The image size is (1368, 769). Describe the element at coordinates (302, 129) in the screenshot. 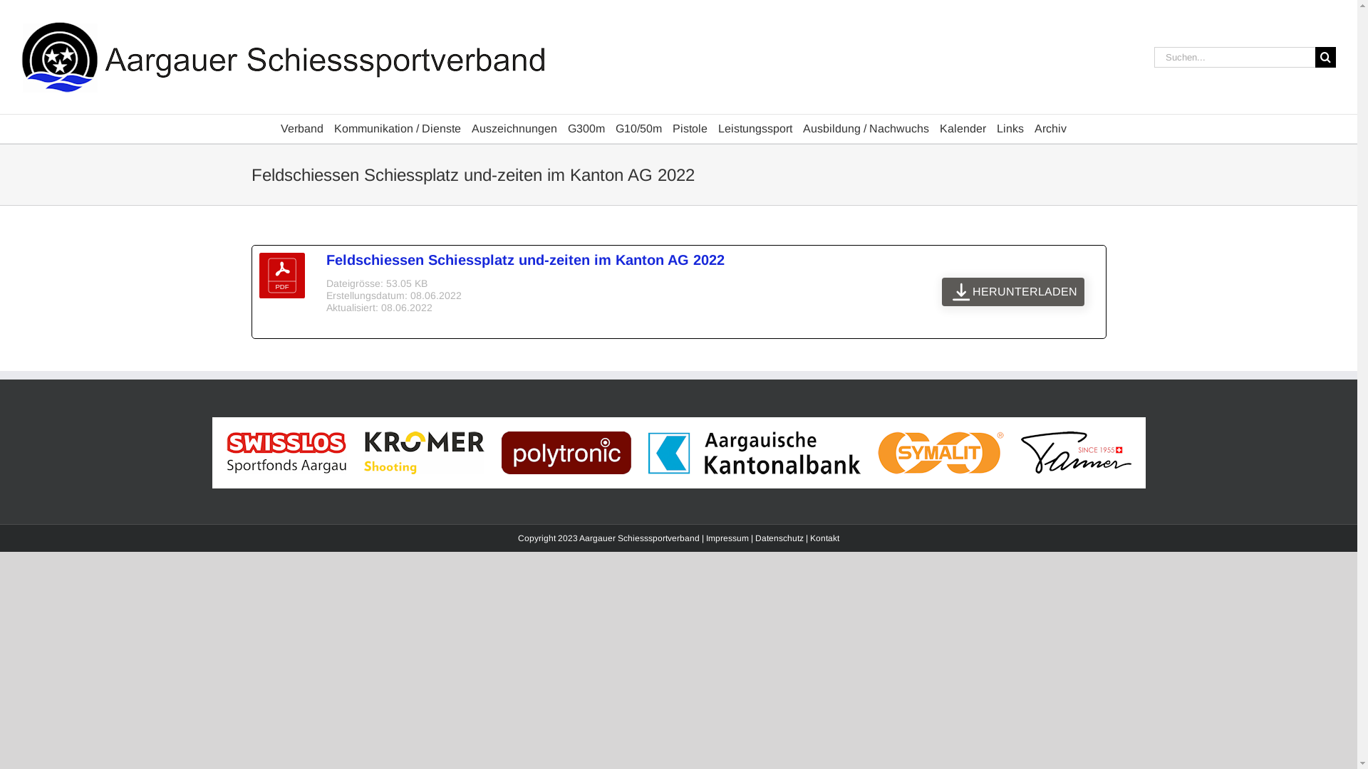

I see `Verband` at that location.